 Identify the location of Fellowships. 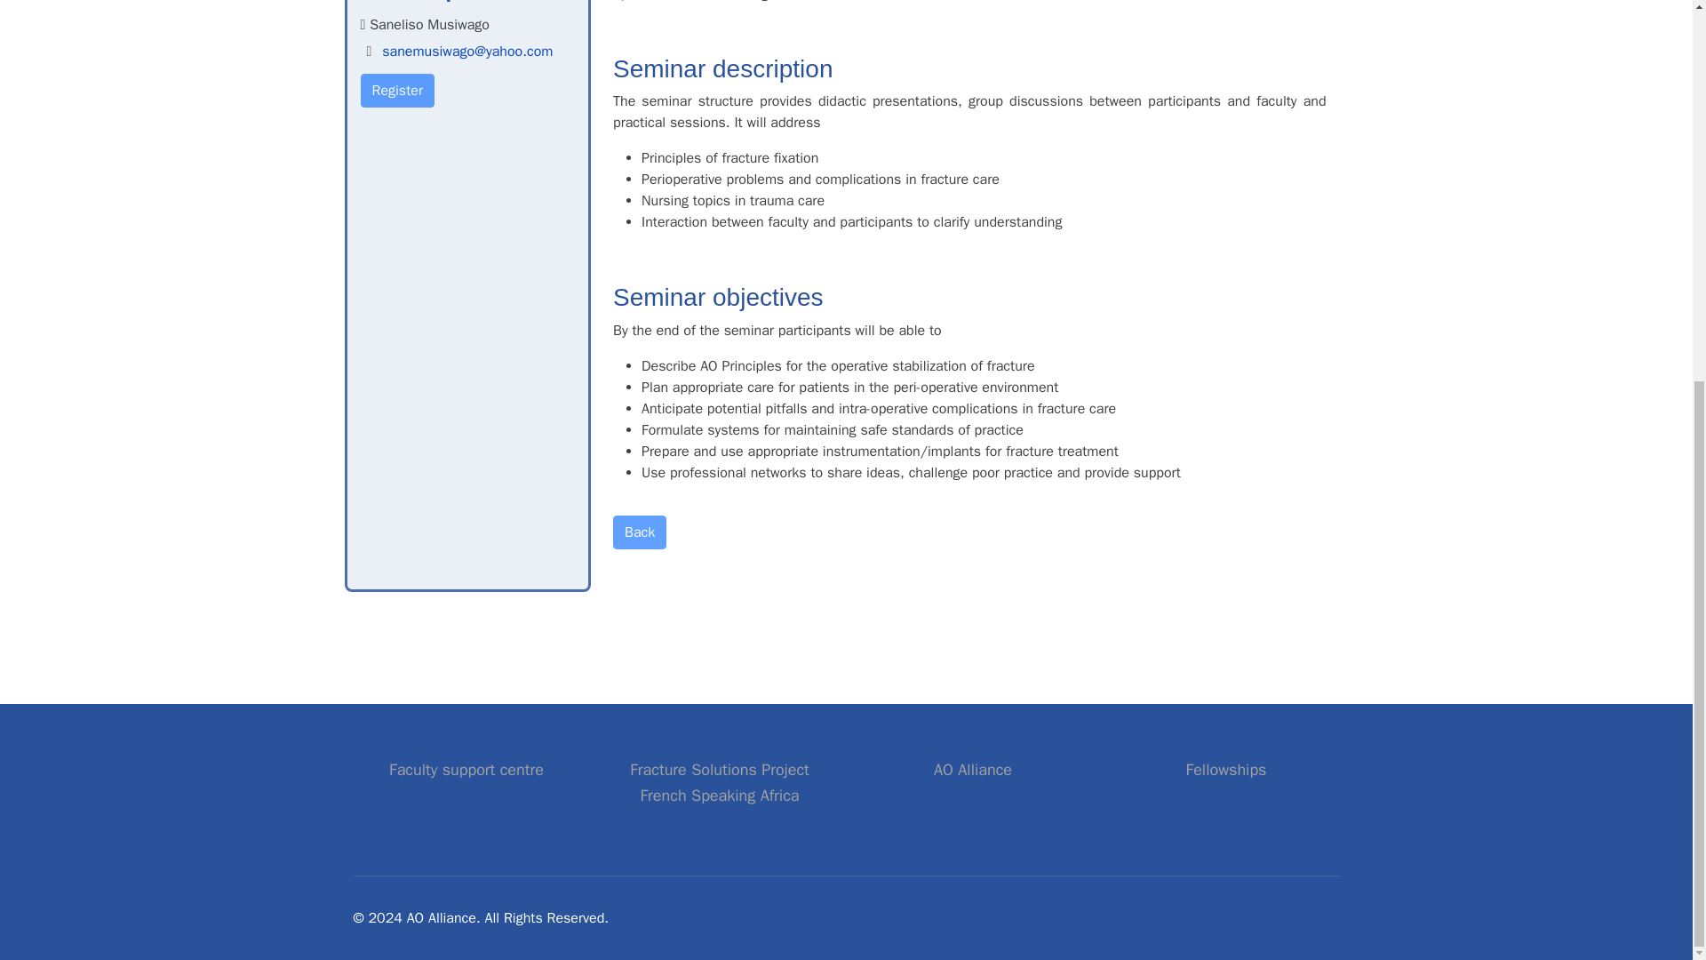
(397, 91).